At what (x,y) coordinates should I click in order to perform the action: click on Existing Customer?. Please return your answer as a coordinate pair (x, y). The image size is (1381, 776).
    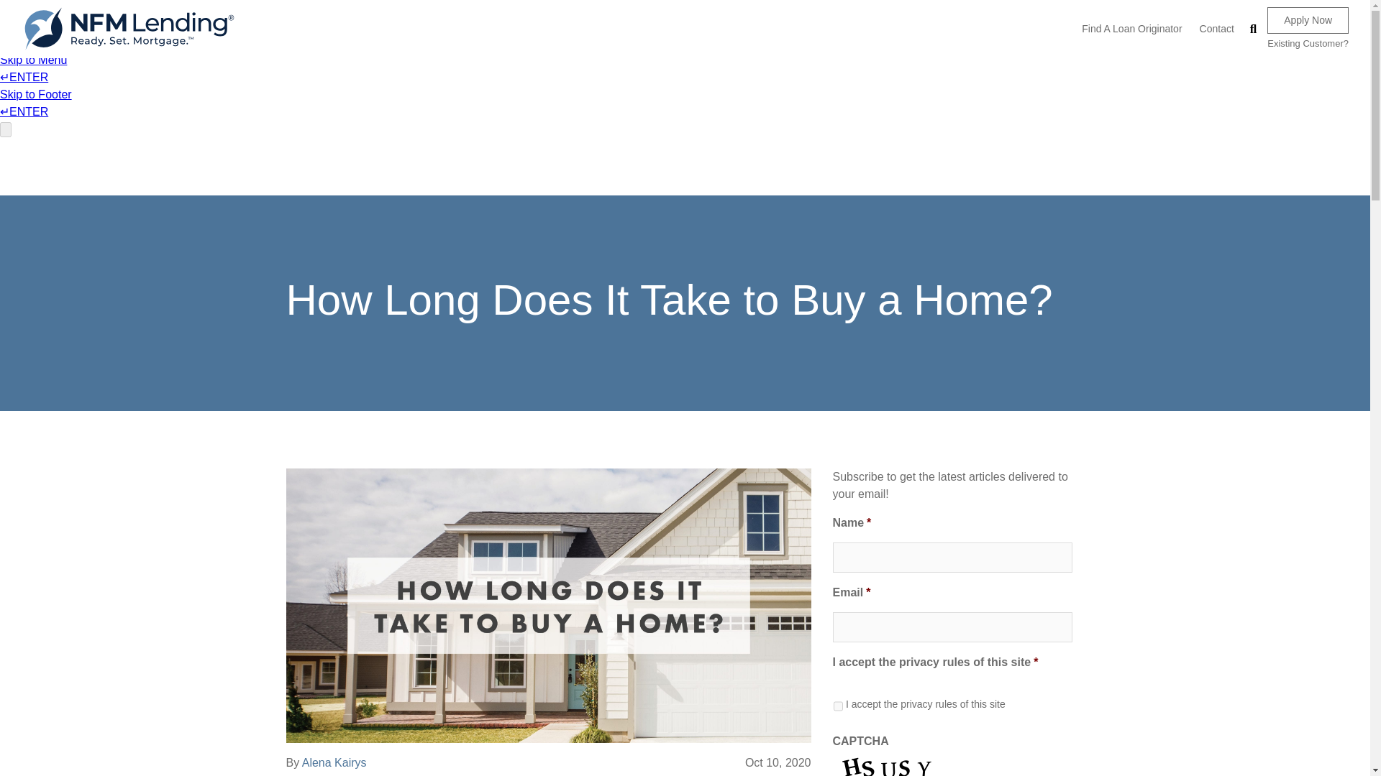
    Looking at the image, I should click on (1308, 43).